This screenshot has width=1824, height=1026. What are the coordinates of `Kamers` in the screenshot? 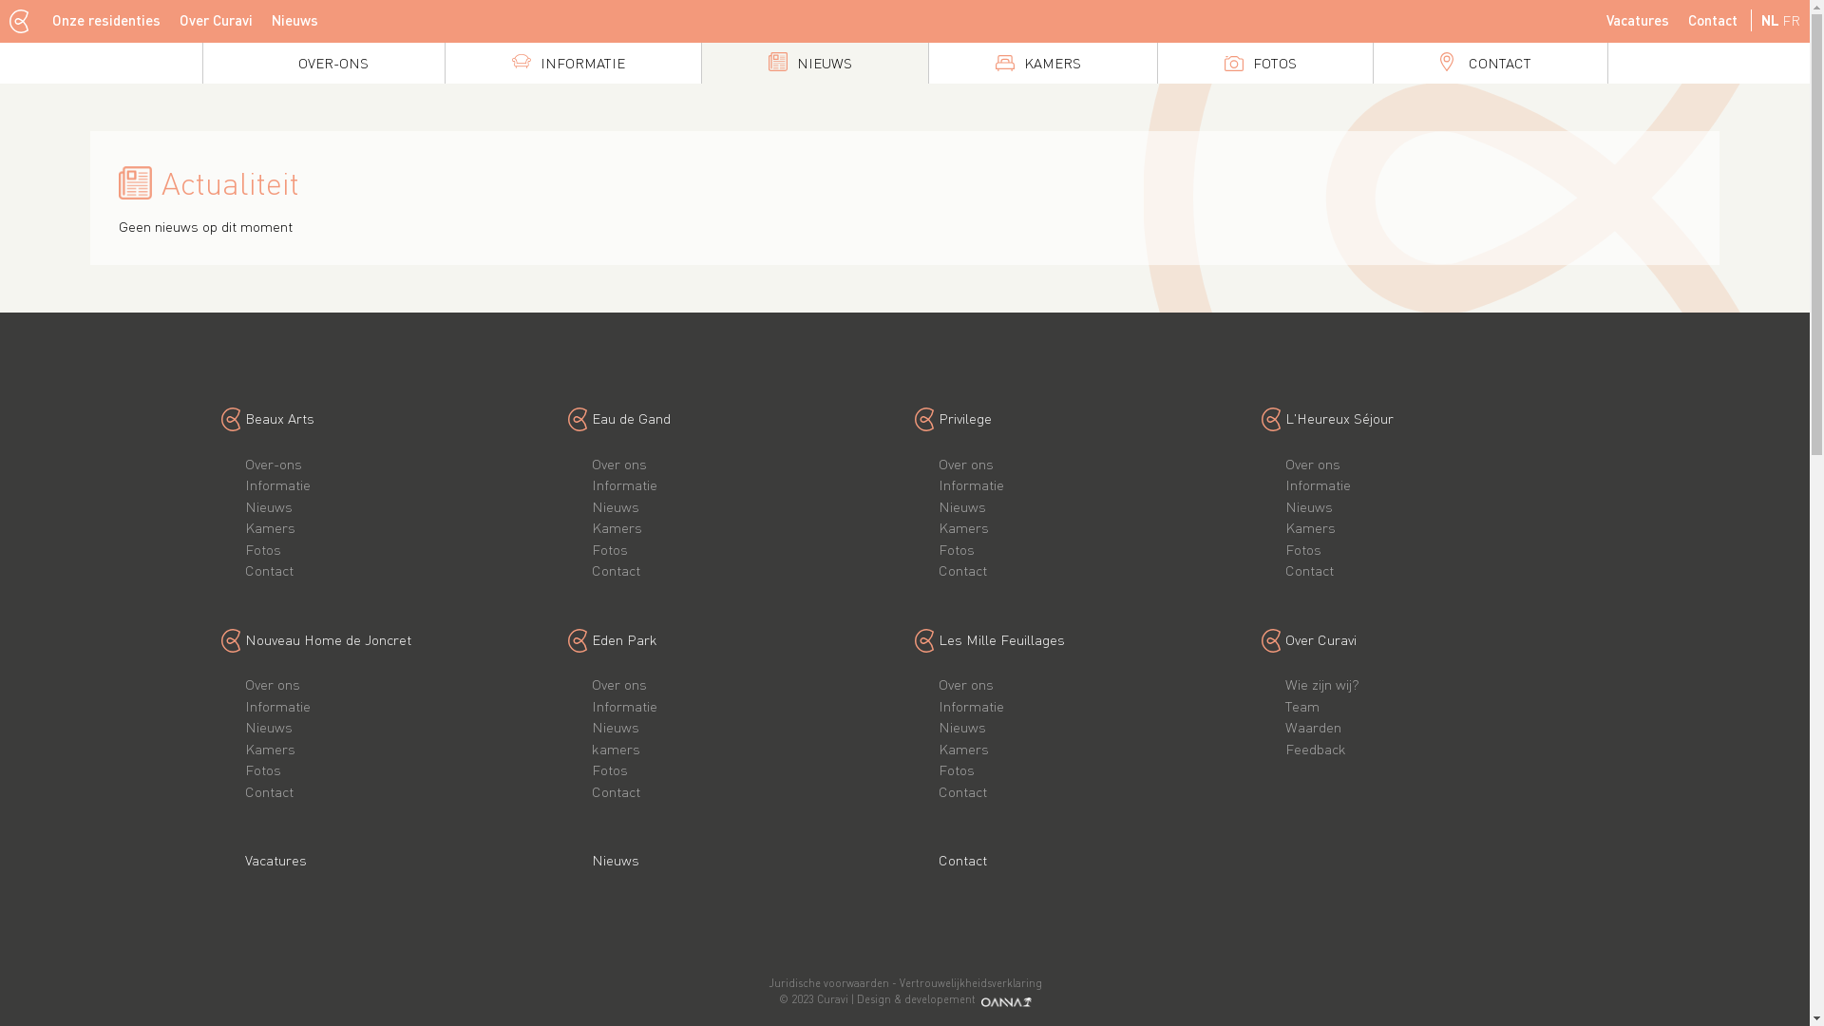 It's located at (270, 527).